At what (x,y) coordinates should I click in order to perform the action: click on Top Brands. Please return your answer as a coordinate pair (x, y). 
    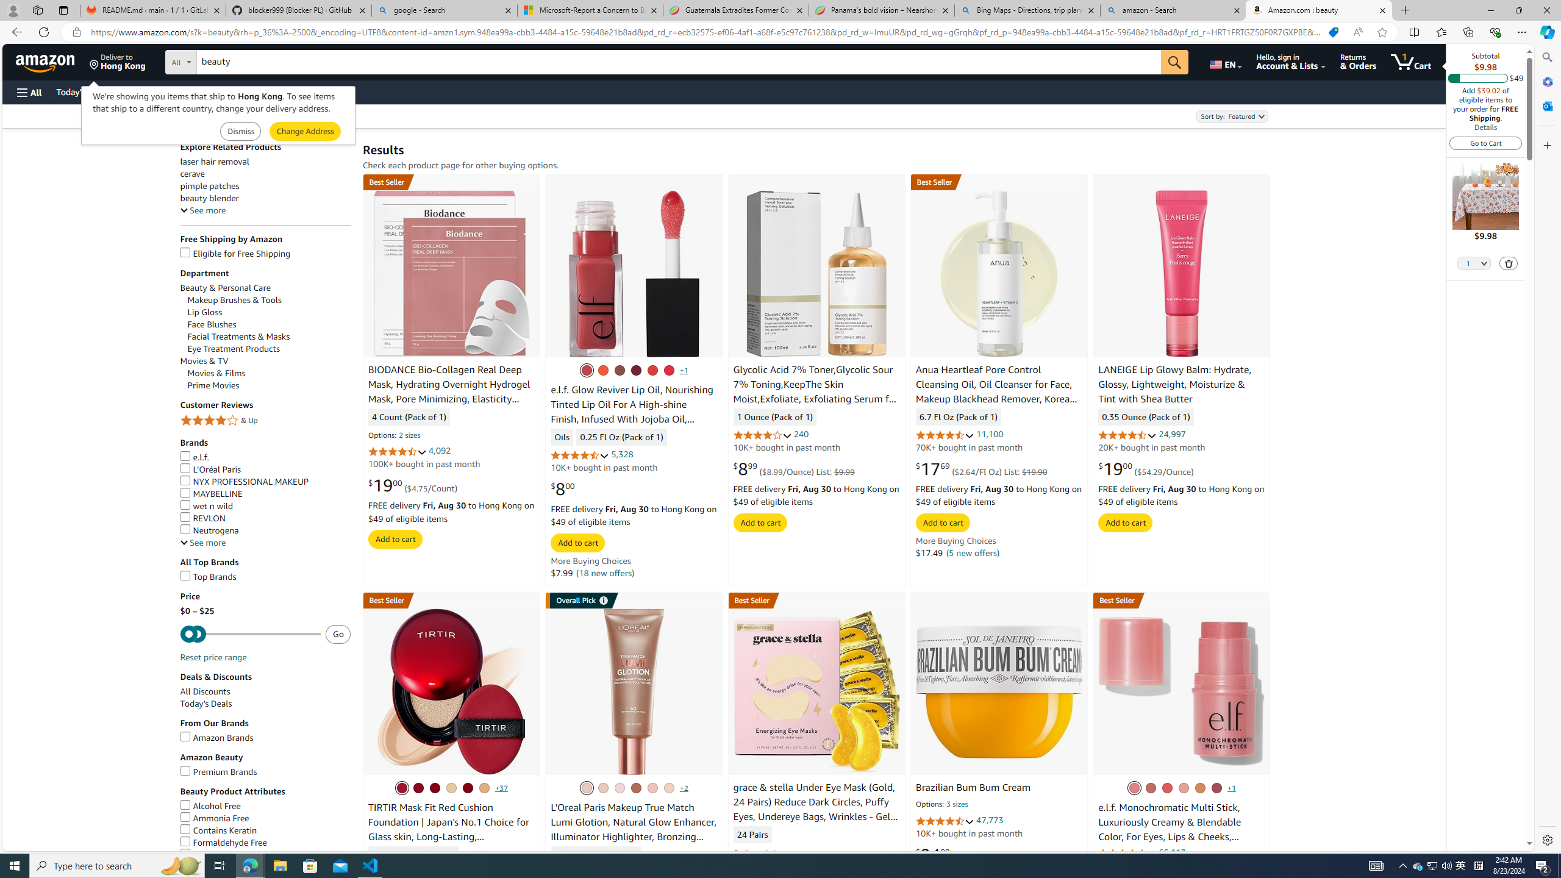
    Looking at the image, I should click on (265, 577).